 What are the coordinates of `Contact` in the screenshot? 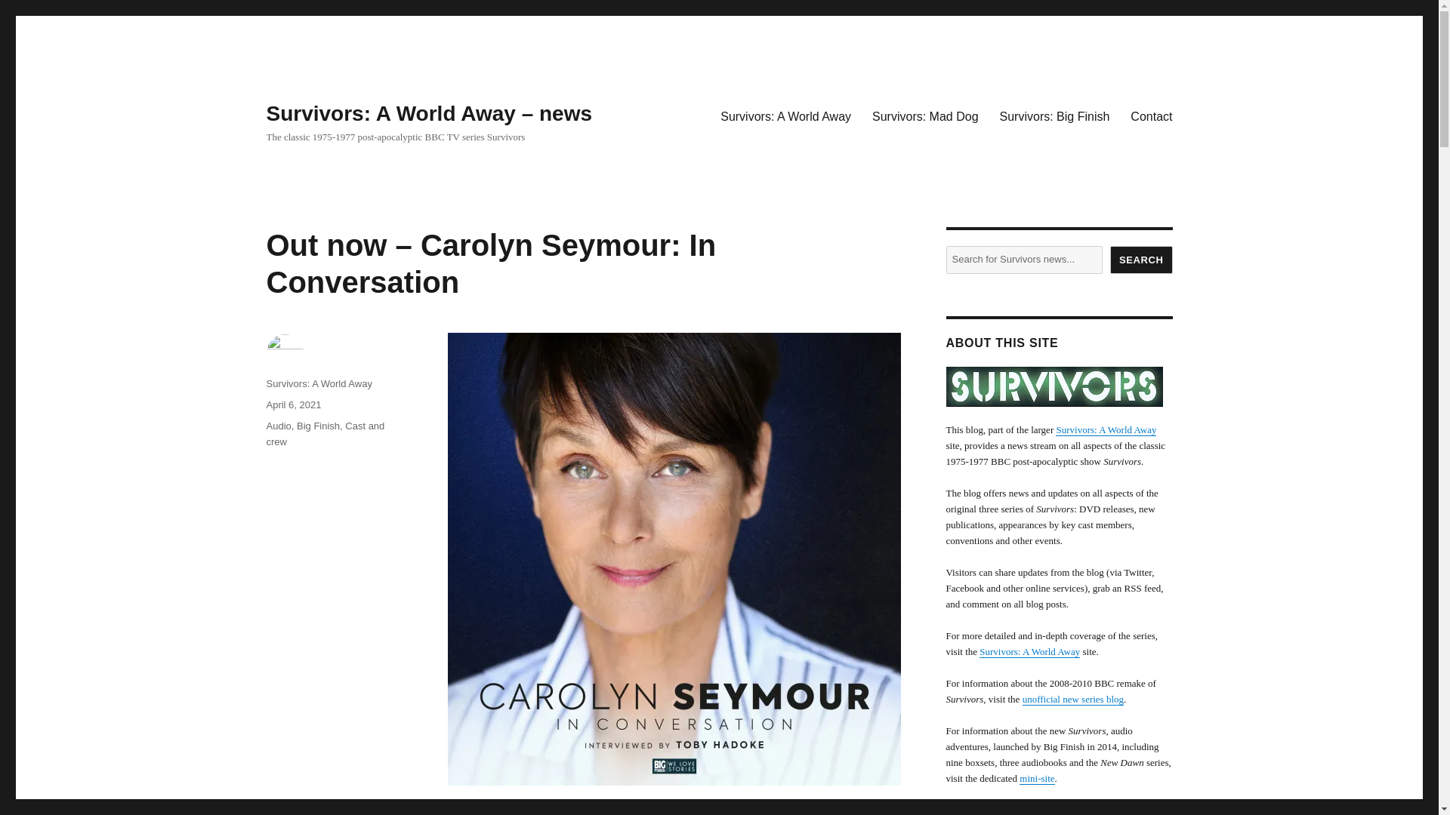 It's located at (1151, 115).